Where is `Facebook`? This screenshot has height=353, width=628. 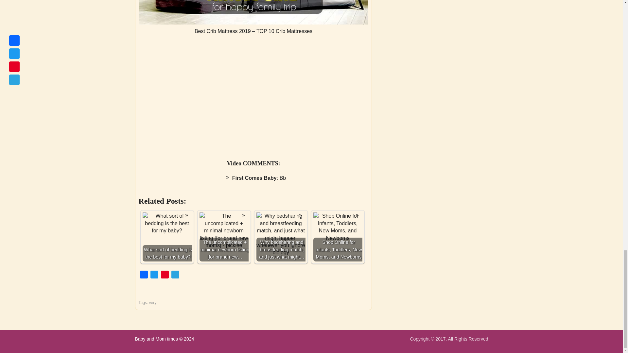 Facebook is located at coordinates (144, 276).